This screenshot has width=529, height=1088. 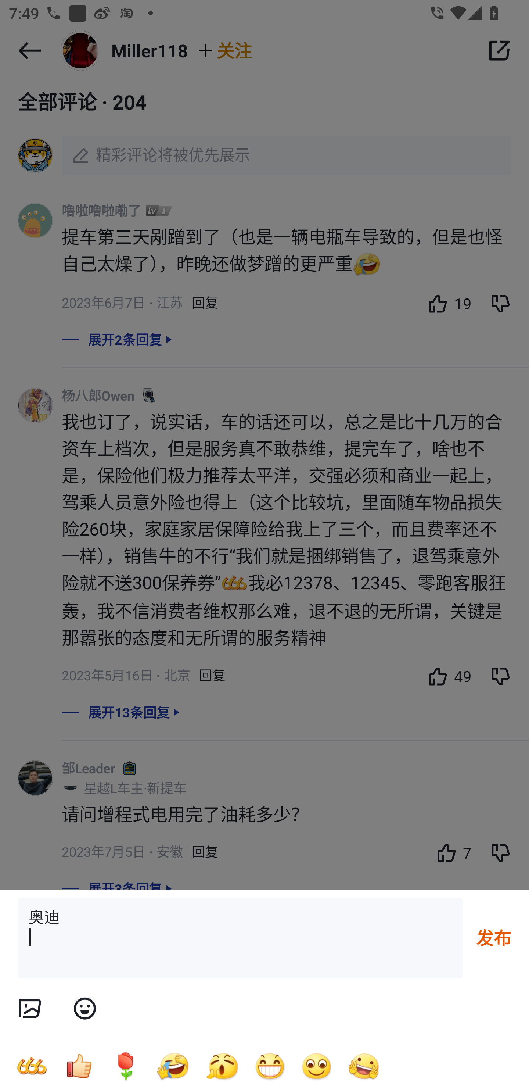 What do you see at coordinates (364, 1066) in the screenshot?
I see `[耶]` at bounding box center [364, 1066].